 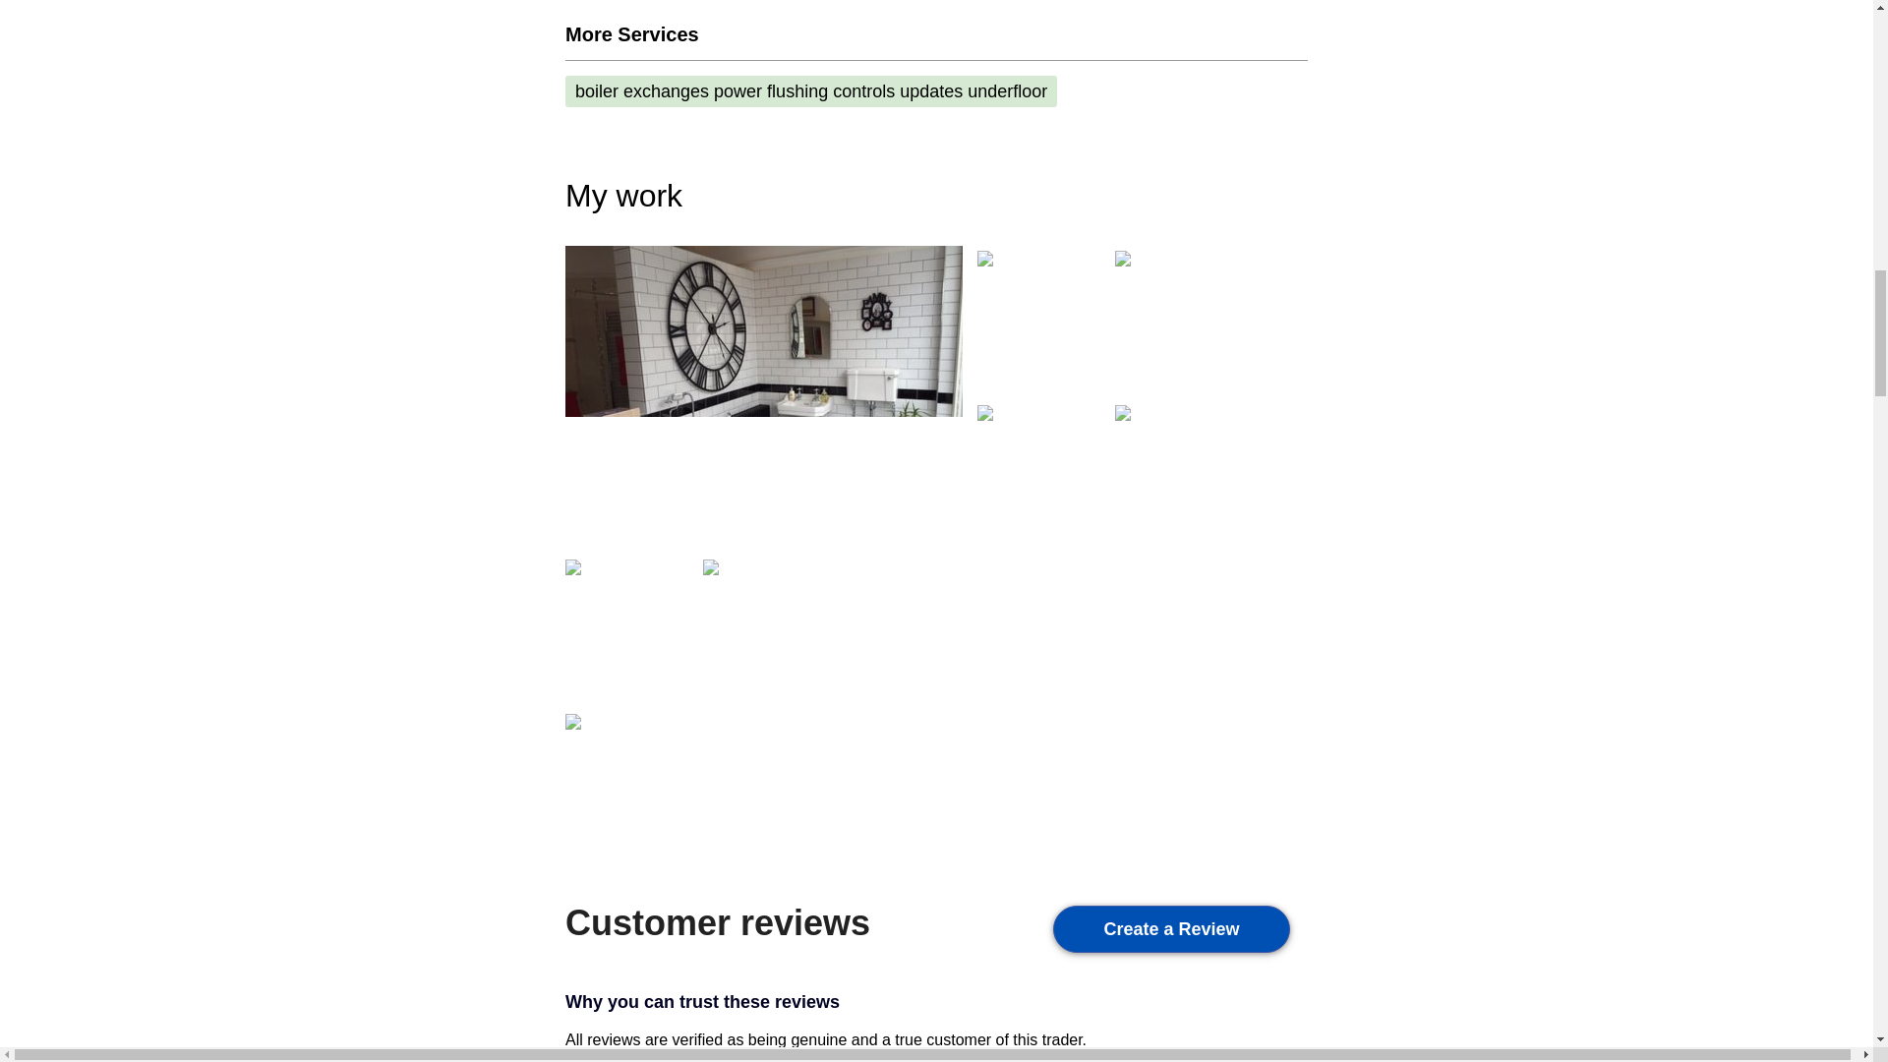 What do you see at coordinates (1123, 411) in the screenshot?
I see `image.jpg` at bounding box center [1123, 411].